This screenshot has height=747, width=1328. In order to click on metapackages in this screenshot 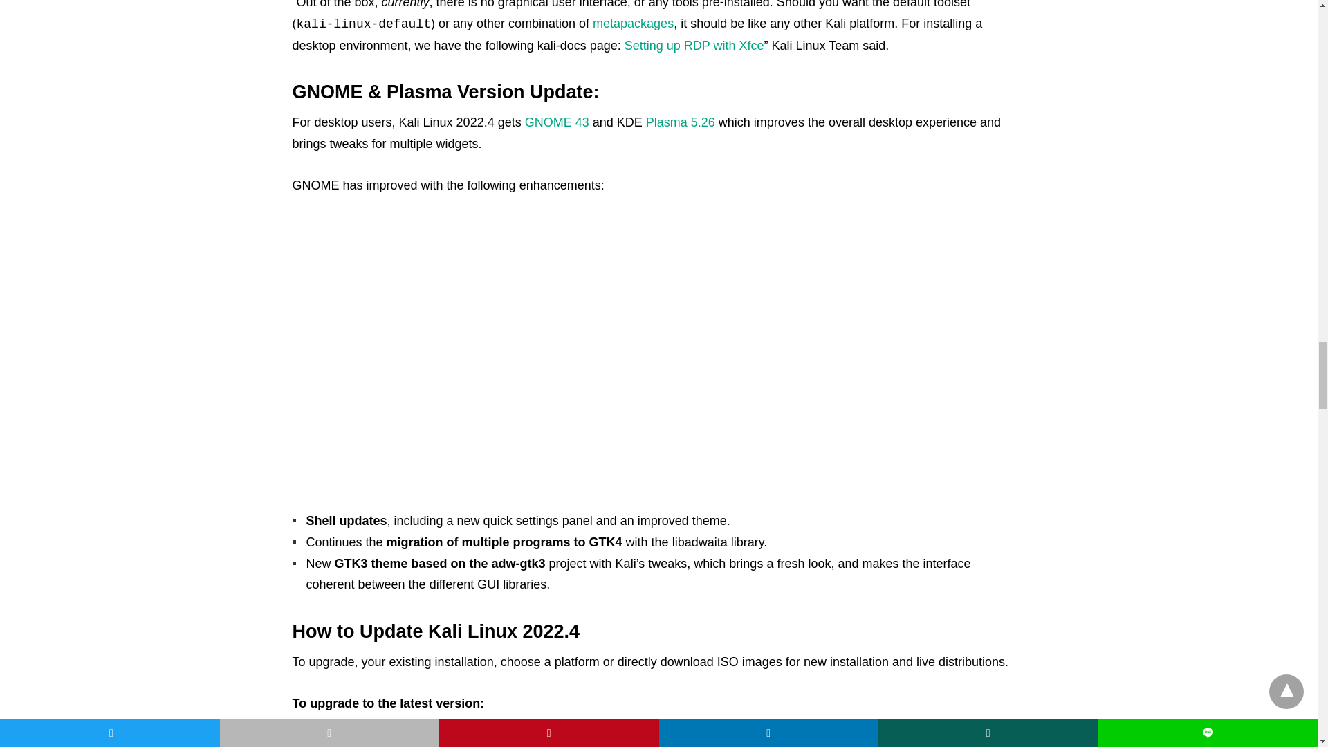, I will do `click(632, 24)`.